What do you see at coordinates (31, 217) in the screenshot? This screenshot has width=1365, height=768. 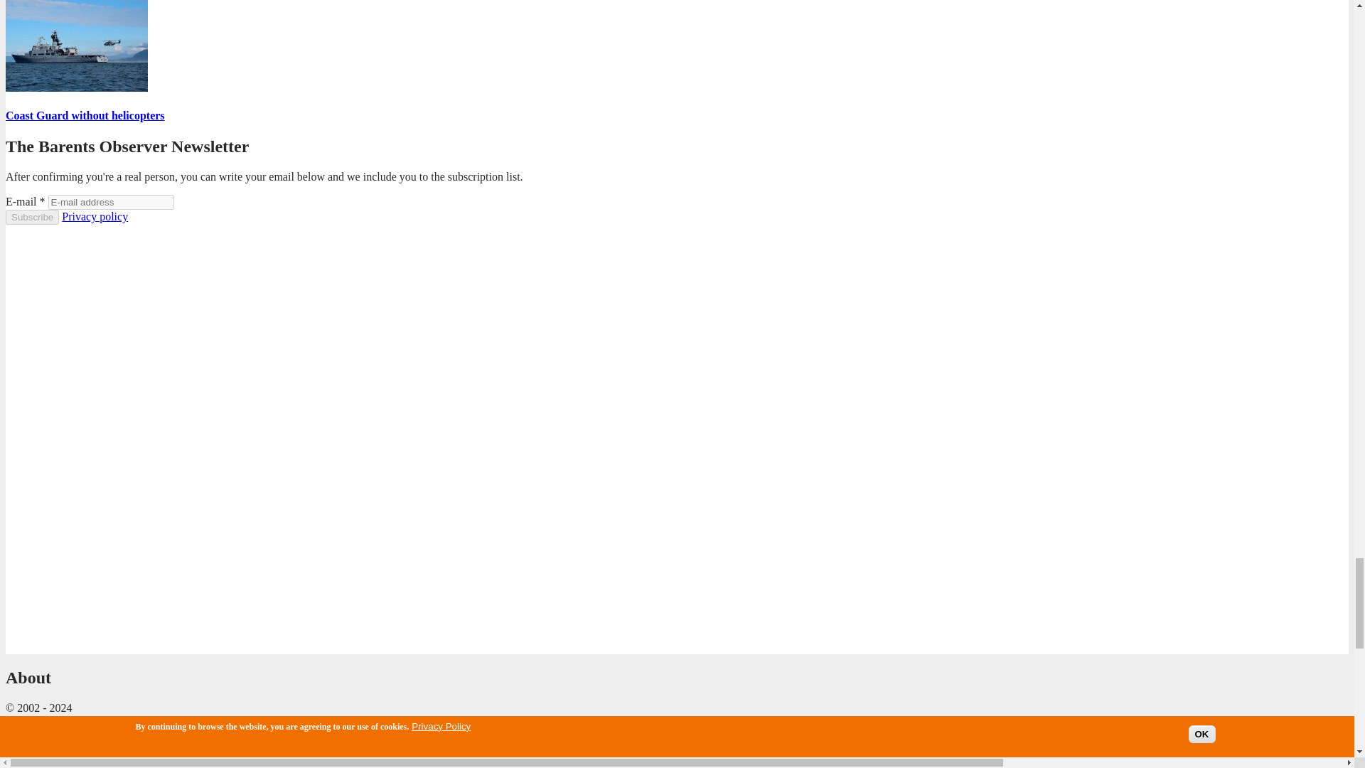 I see `Subscribe` at bounding box center [31, 217].